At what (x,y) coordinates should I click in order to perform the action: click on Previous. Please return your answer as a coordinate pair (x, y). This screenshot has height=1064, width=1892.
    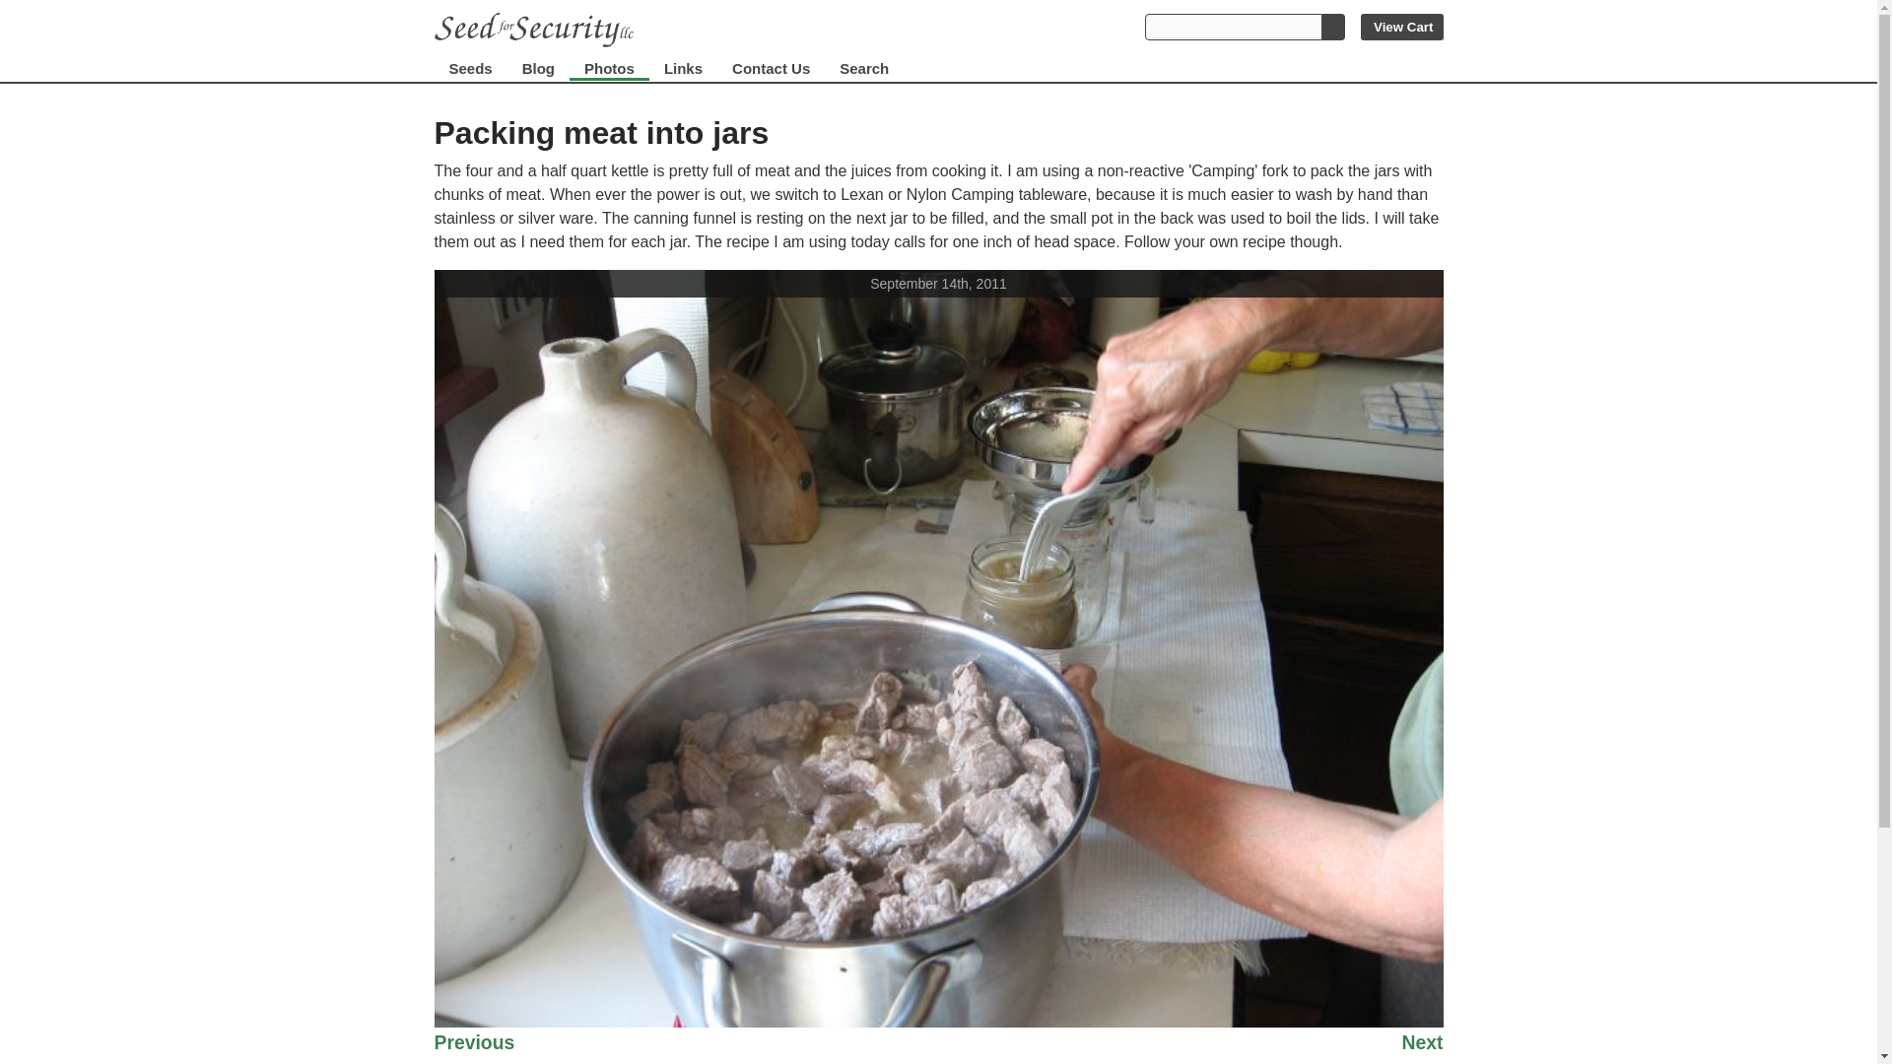
    Looking at the image, I should click on (473, 1047).